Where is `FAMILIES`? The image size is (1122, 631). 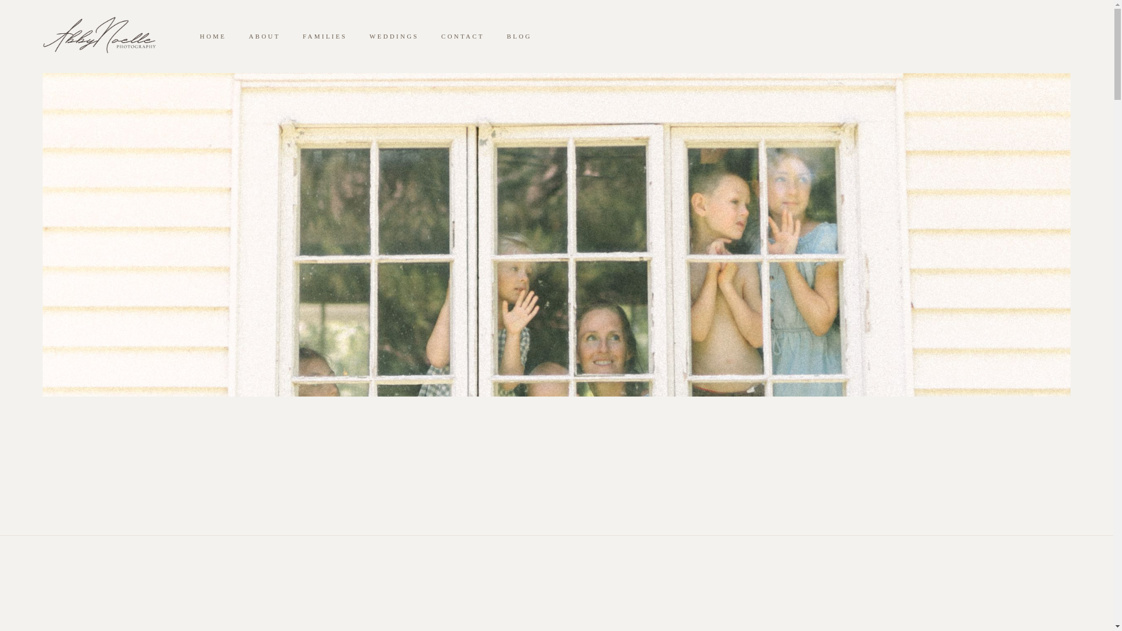 FAMILIES is located at coordinates (325, 36).